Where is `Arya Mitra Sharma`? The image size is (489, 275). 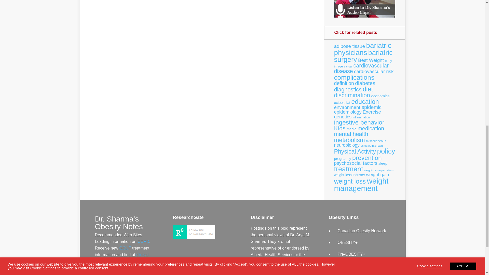
Arya Mitra Sharma is located at coordinates (194, 237).